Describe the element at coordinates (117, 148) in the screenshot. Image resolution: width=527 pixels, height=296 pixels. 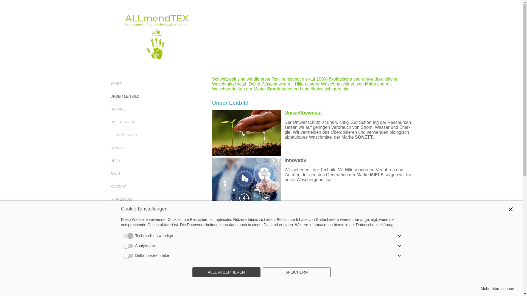
I see `SONETT` at that location.